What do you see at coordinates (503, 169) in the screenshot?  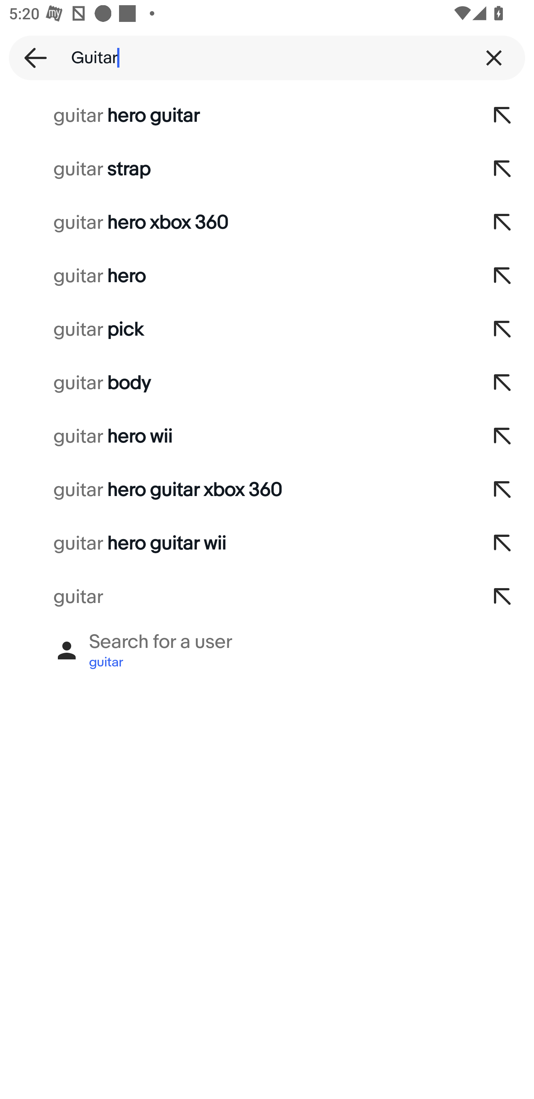 I see `Add to search query,guitar strap` at bounding box center [503, 169].